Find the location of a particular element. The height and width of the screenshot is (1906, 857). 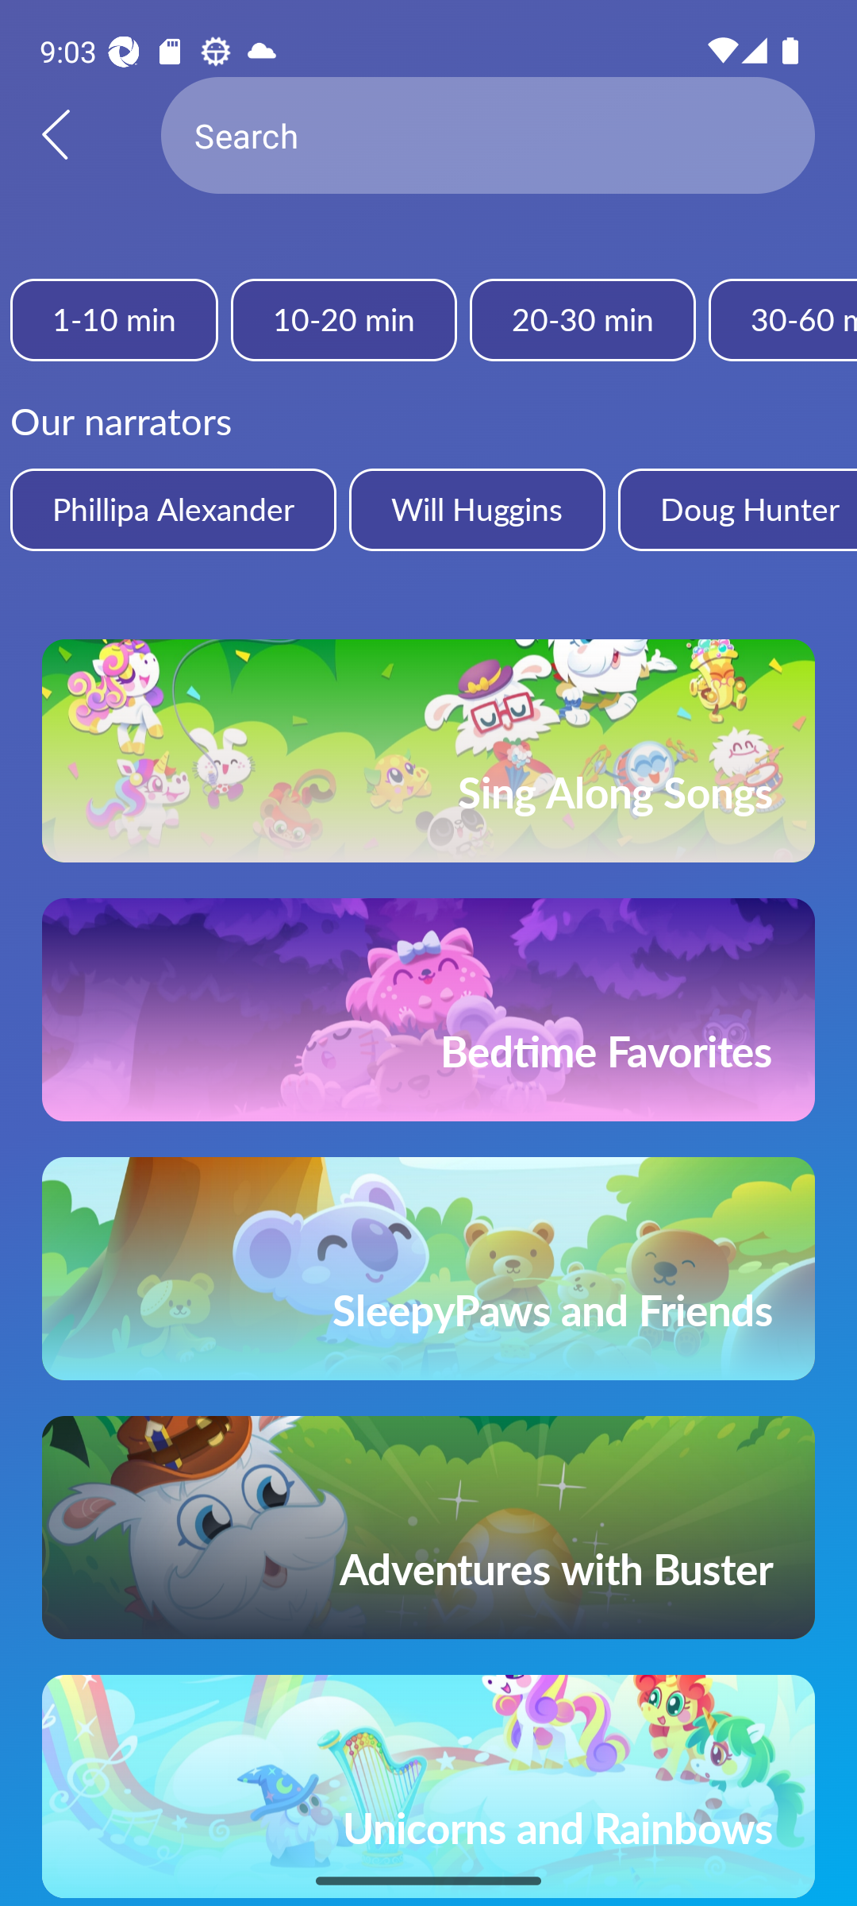

Bedtime Favorites is located at coordinates (428, 1009).